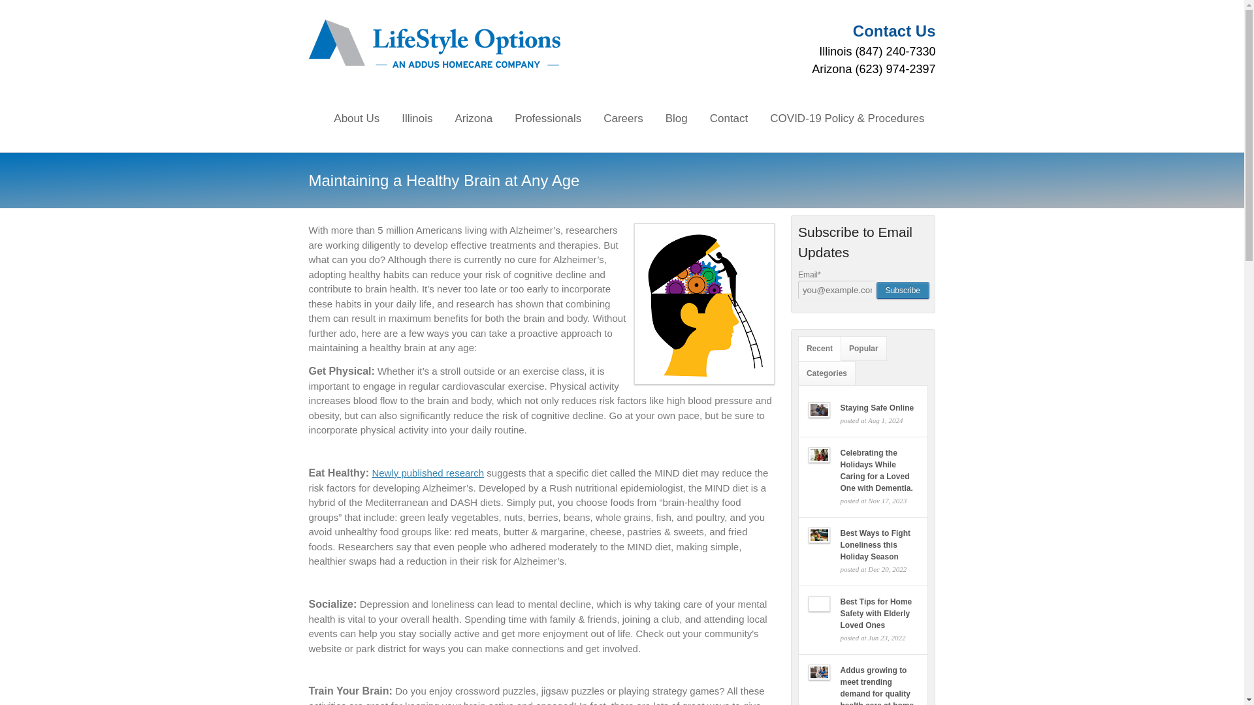 This screenshot has width=1254, height=705. What do you see at coordinates (417, 119) in the screenshot?
I see `Illinois` at bounding box center [417, 119].